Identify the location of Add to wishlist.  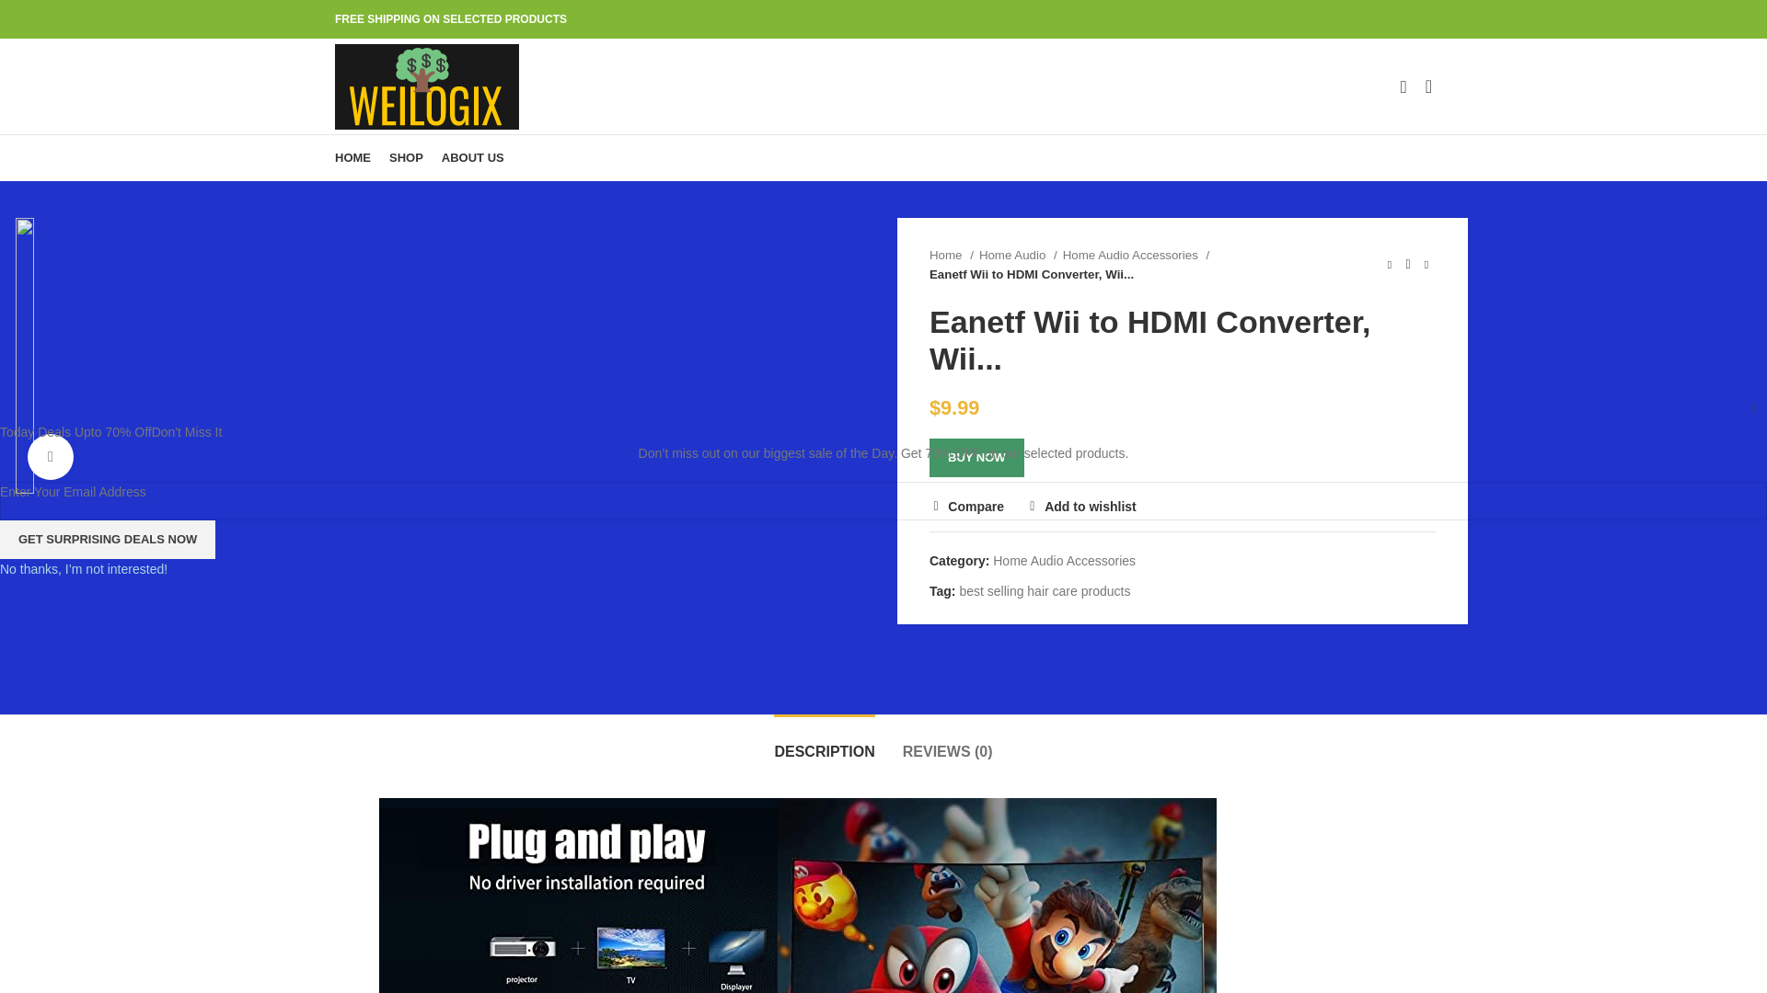
(1080, 507).